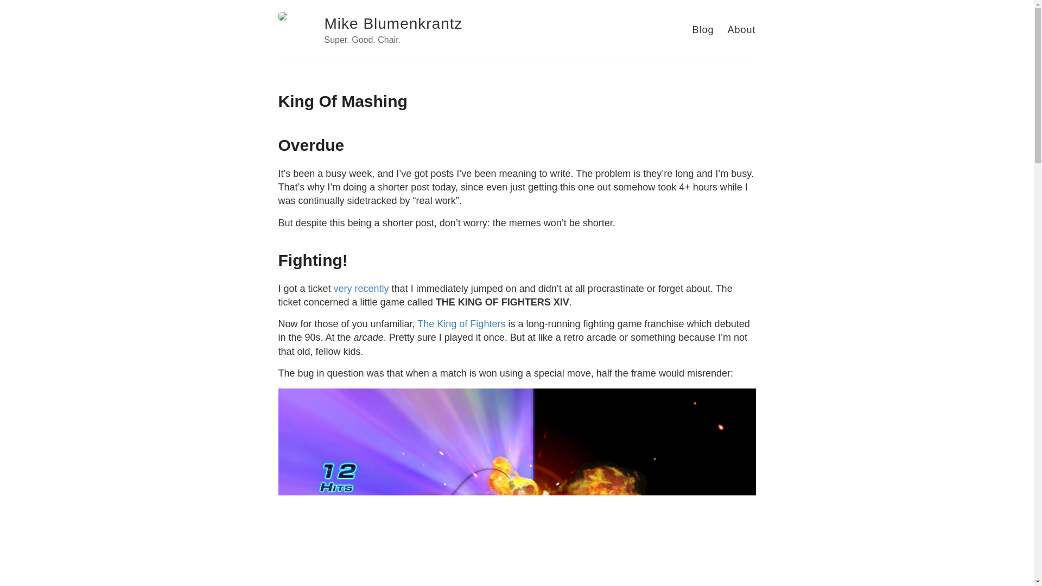  I want to click on Blog, so click(702, 29).